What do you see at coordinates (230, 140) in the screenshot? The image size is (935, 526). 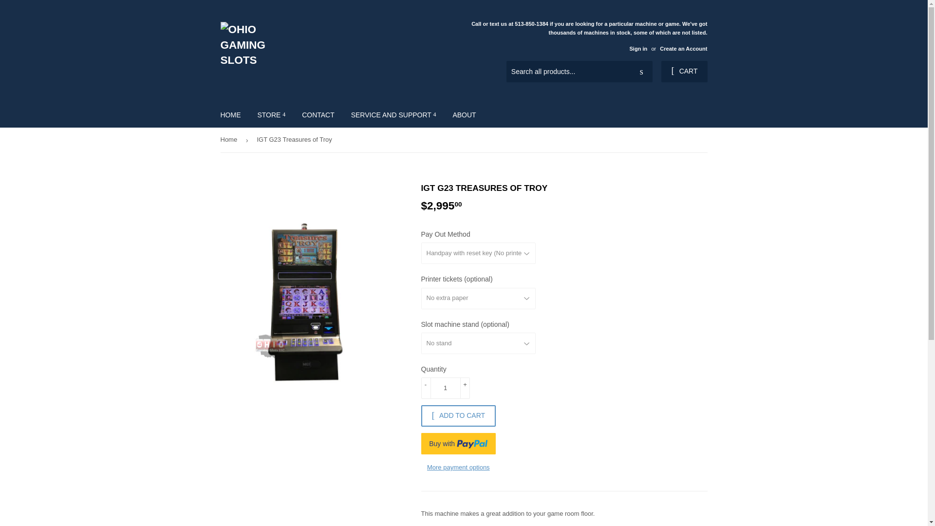 I see `Back to the frontpage` at bounding box center [230, 140].